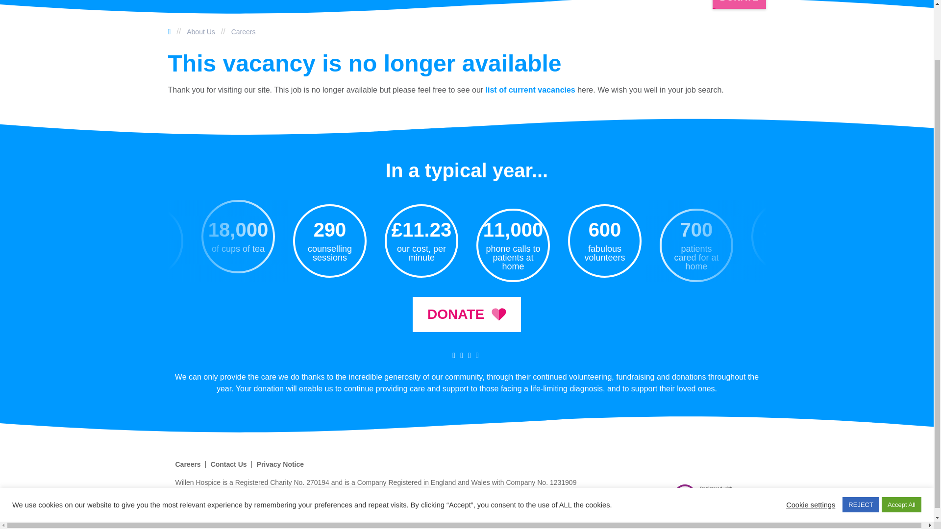  What do you see at coordinates (201, 31) in the screenshot?
I see `About Us` at bounding box center [201, 31].